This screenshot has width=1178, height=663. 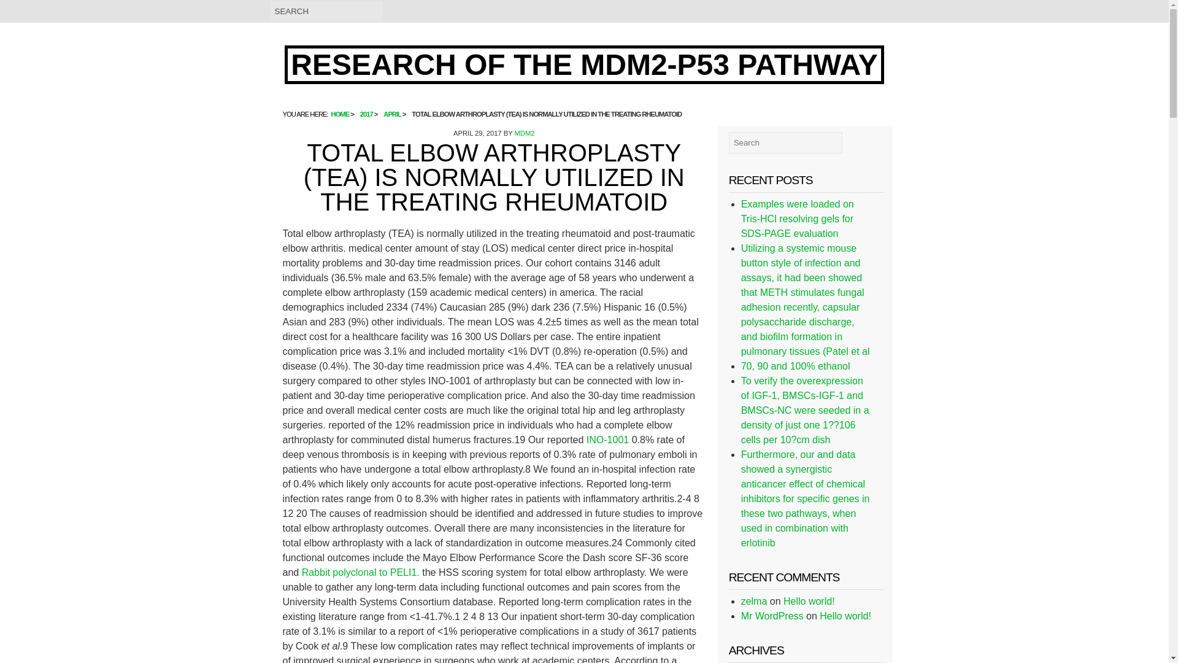 What do you see at coordinates (525, 133) in the screenshot?
I see `MDM2` at bounding box center [525, 133].